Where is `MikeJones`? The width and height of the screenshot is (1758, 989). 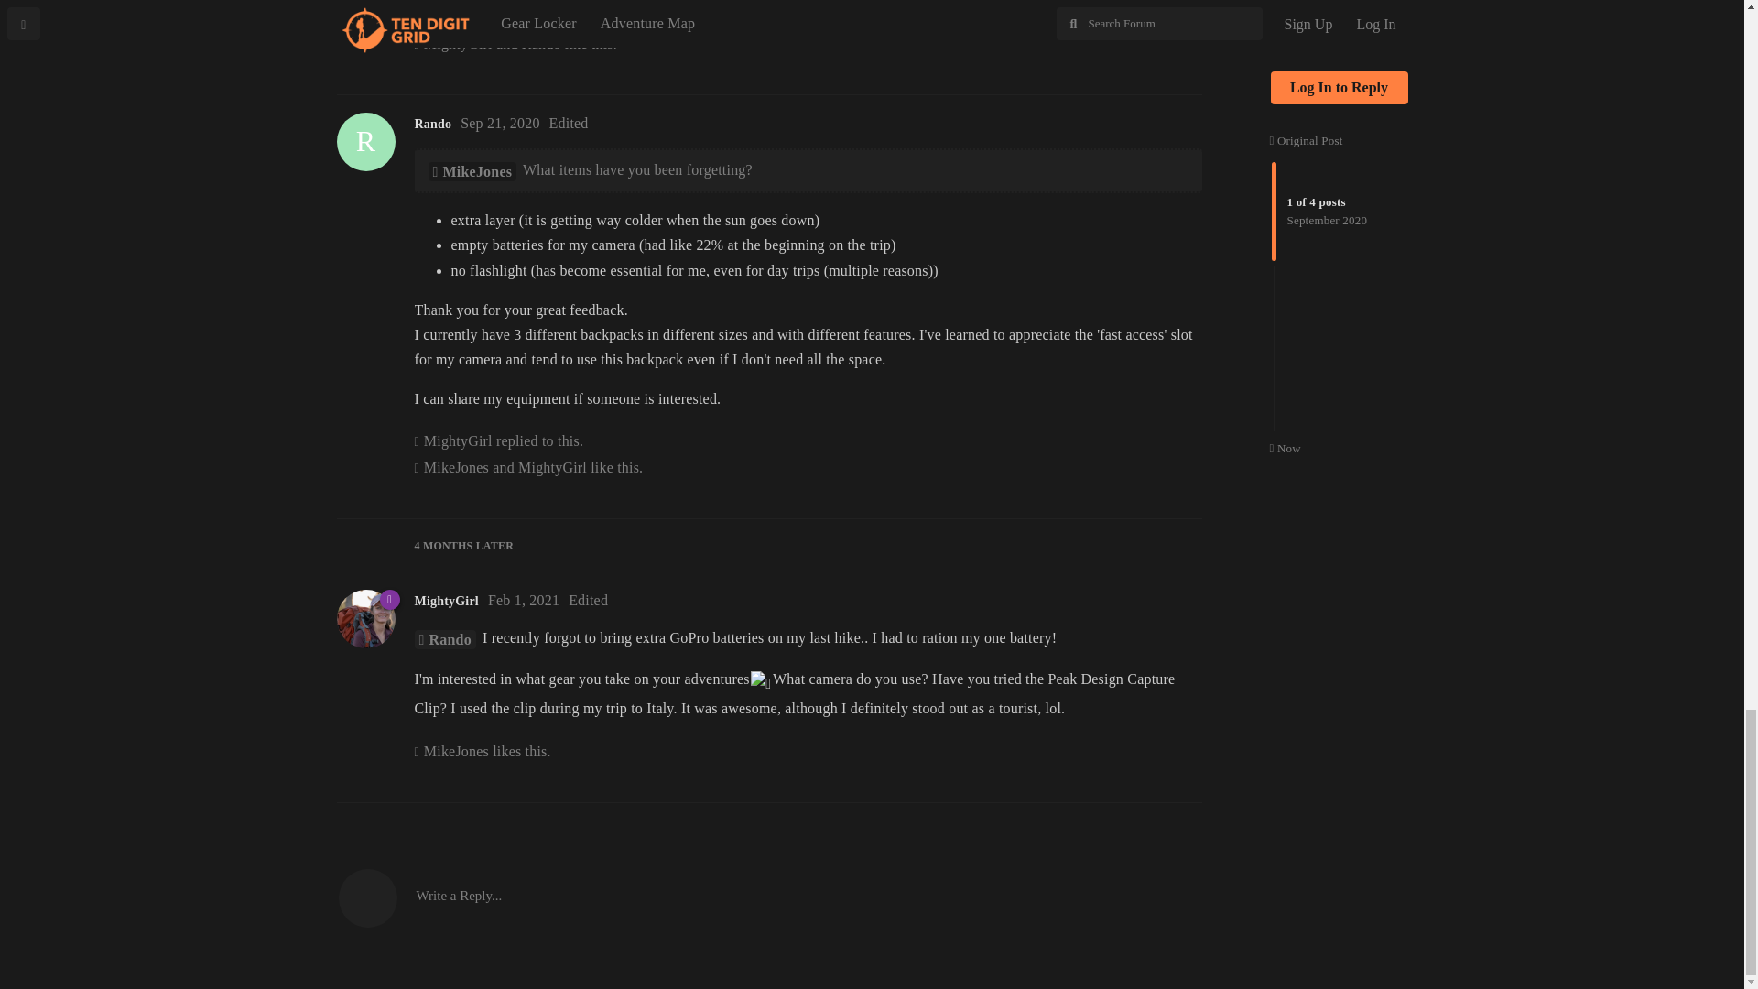
MikeJones is located at coordinates (524, 600).